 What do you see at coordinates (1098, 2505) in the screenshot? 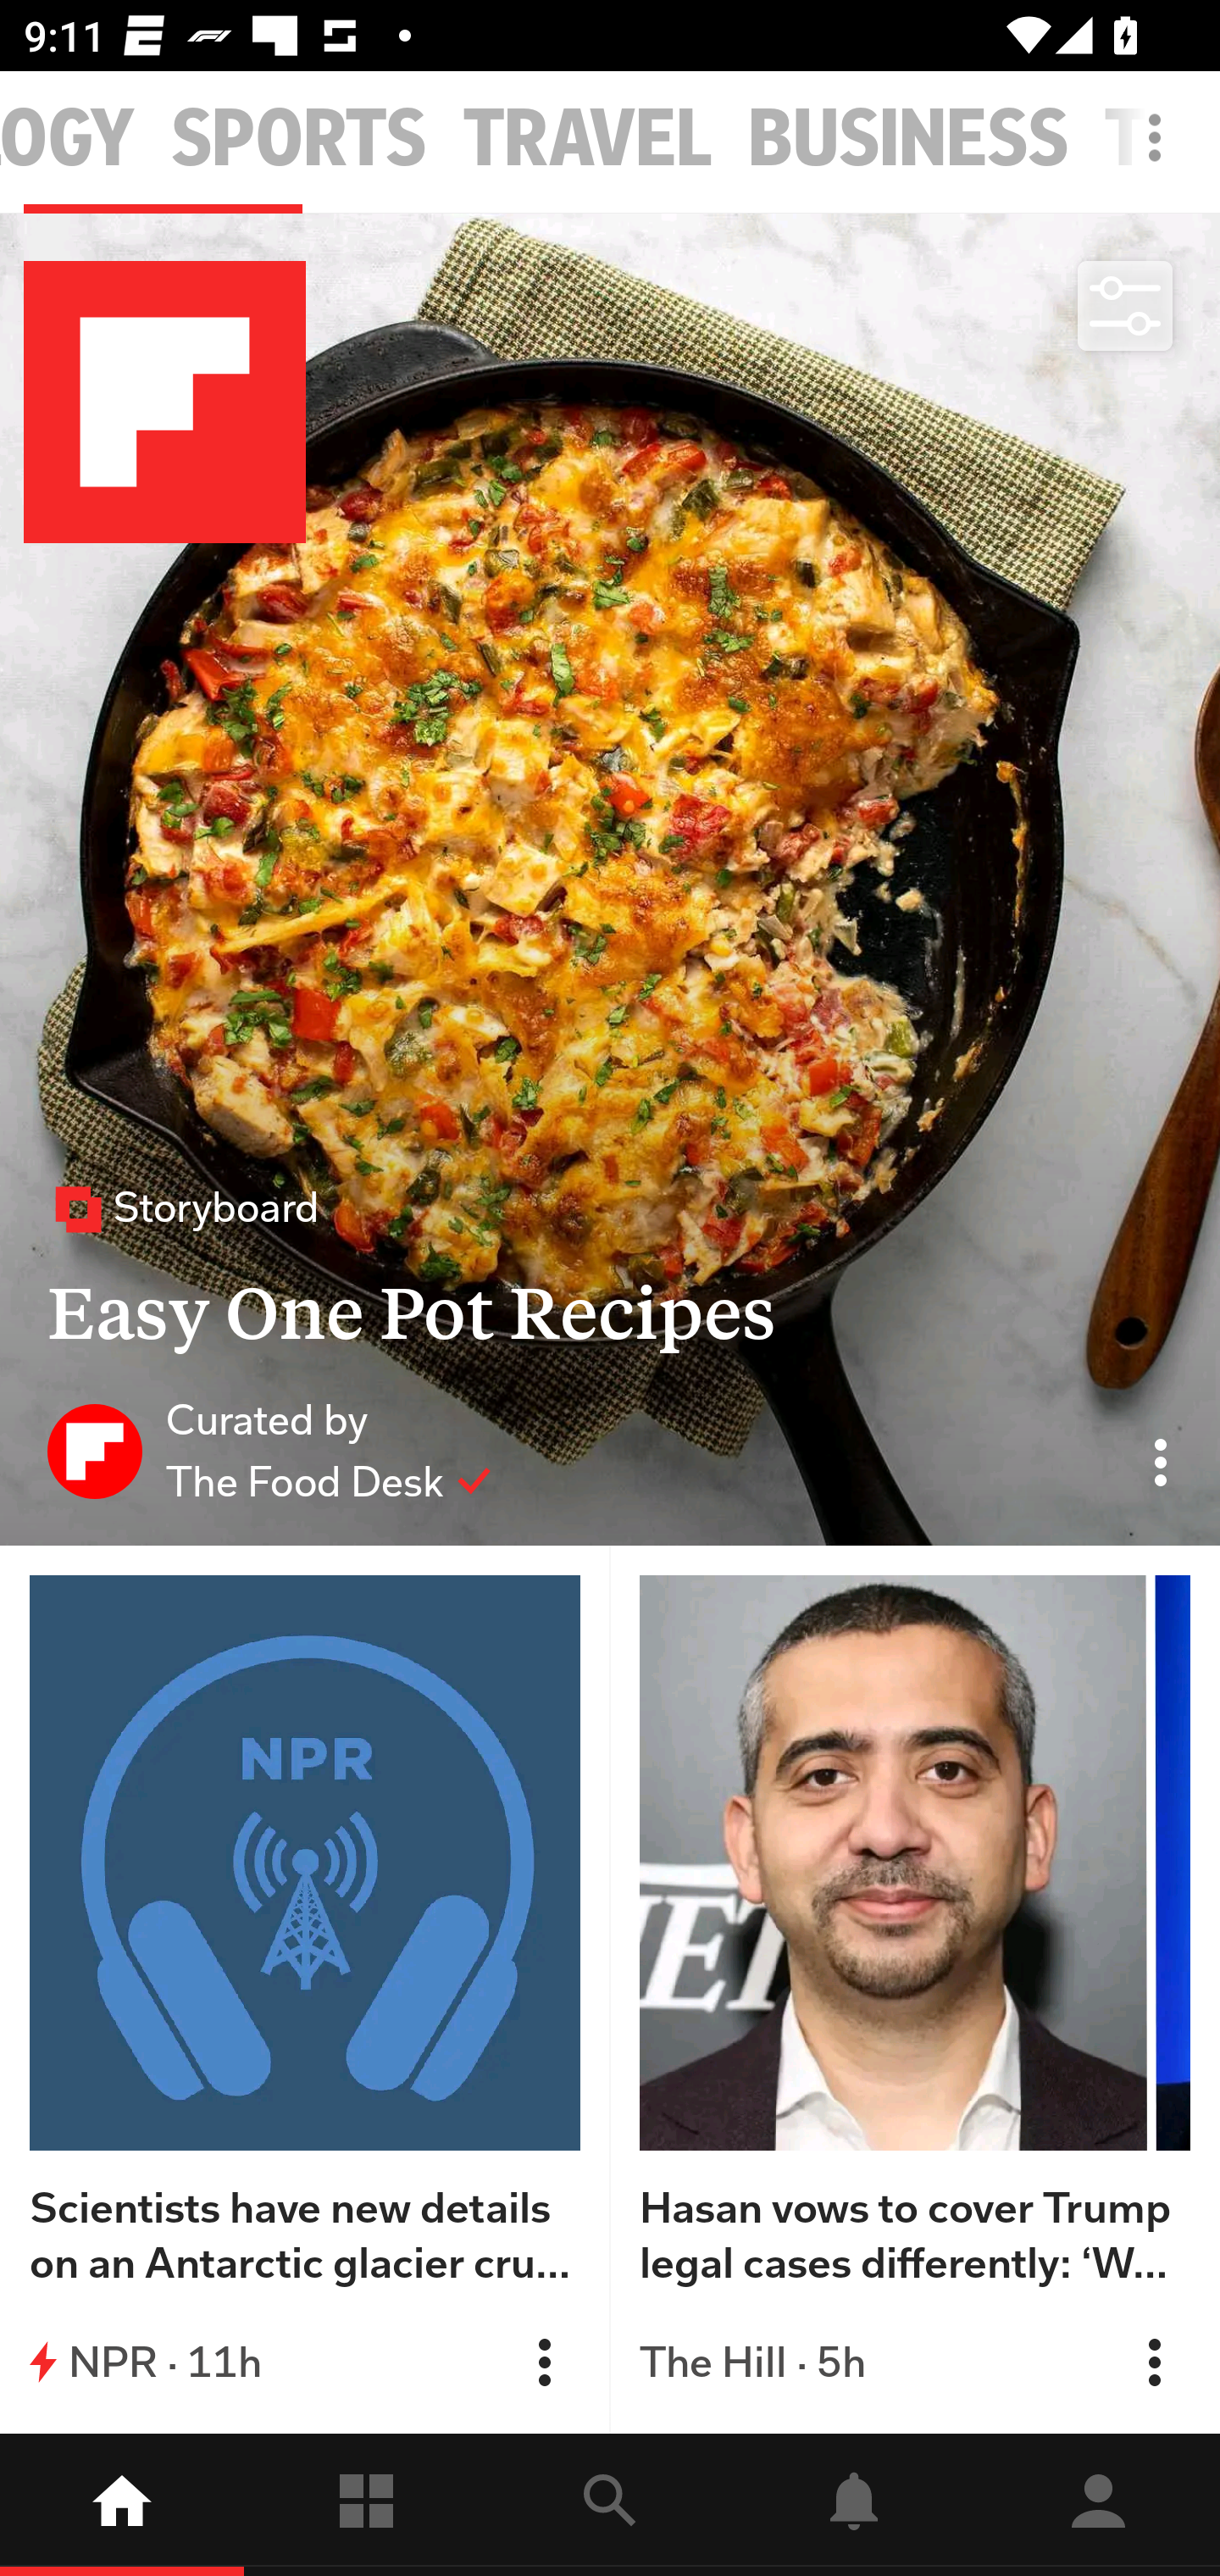
I see `Profile` at bounding box center [1098, 2505].